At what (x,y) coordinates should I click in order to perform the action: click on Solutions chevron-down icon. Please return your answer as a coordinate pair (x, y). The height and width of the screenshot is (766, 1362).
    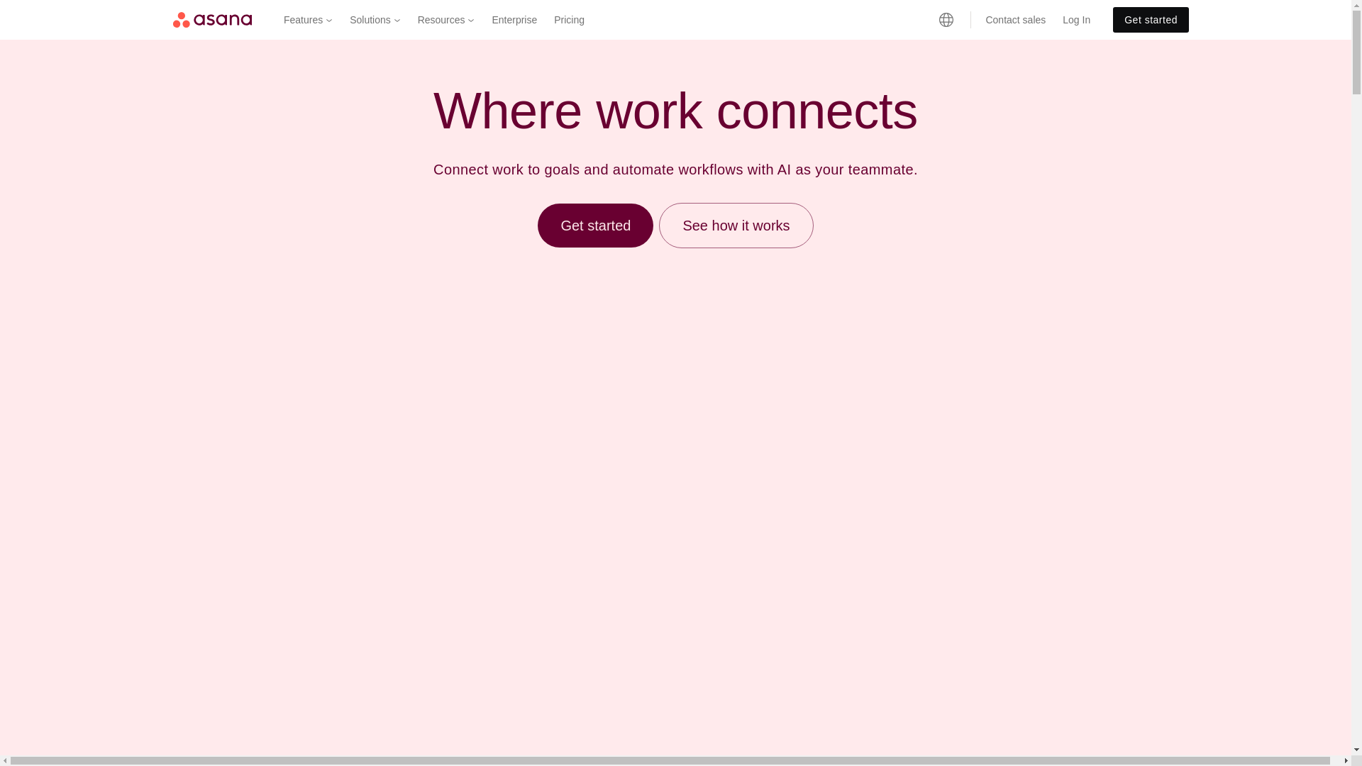
    Looking at the image, I should click on (375, 20).